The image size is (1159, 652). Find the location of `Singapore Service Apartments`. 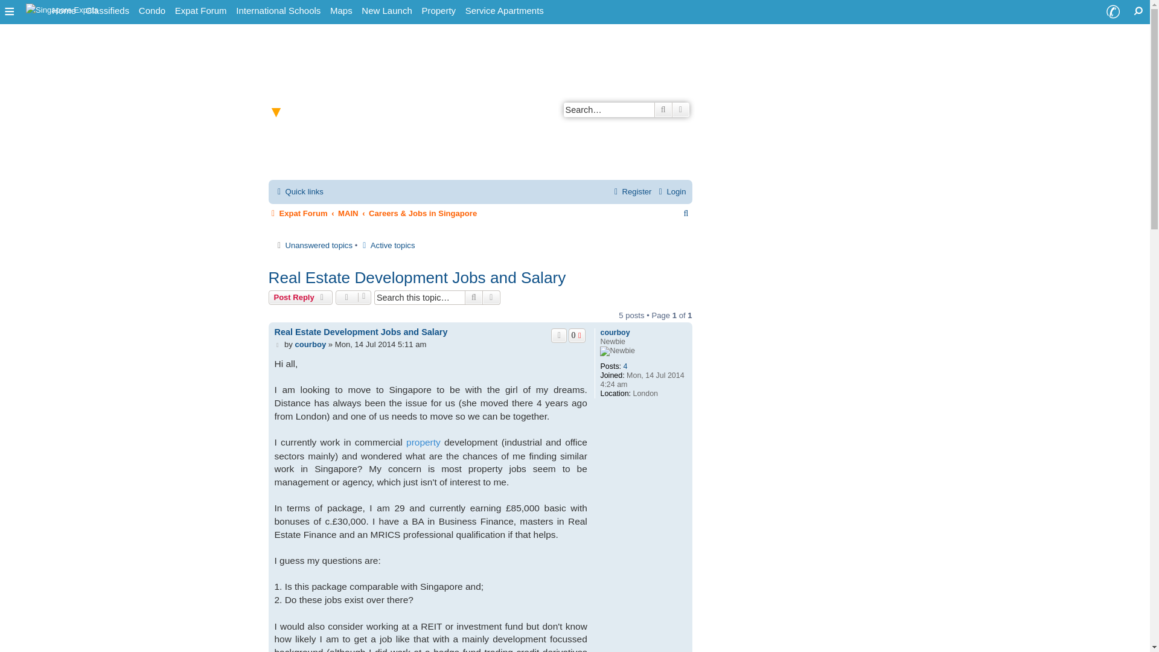

Singapore Service Apartments is located at coordinates (504, 11).